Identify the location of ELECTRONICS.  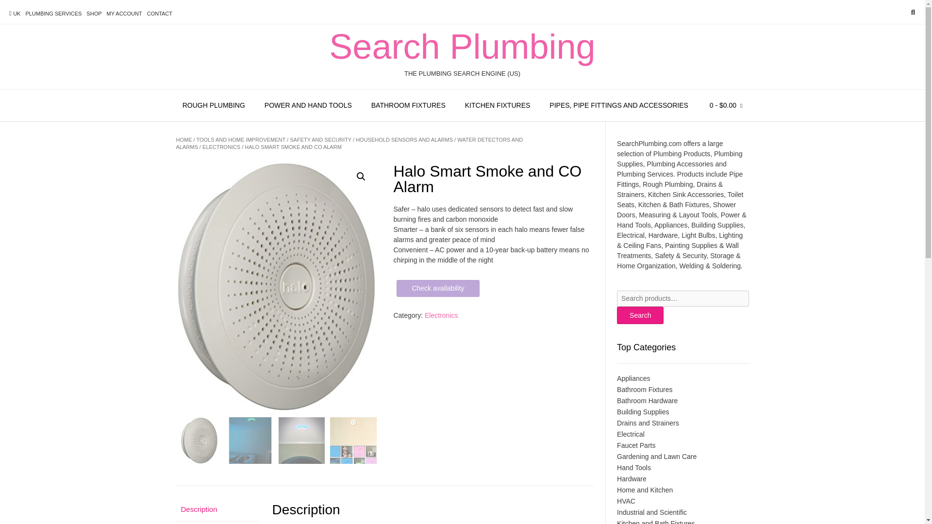
(221, 147).